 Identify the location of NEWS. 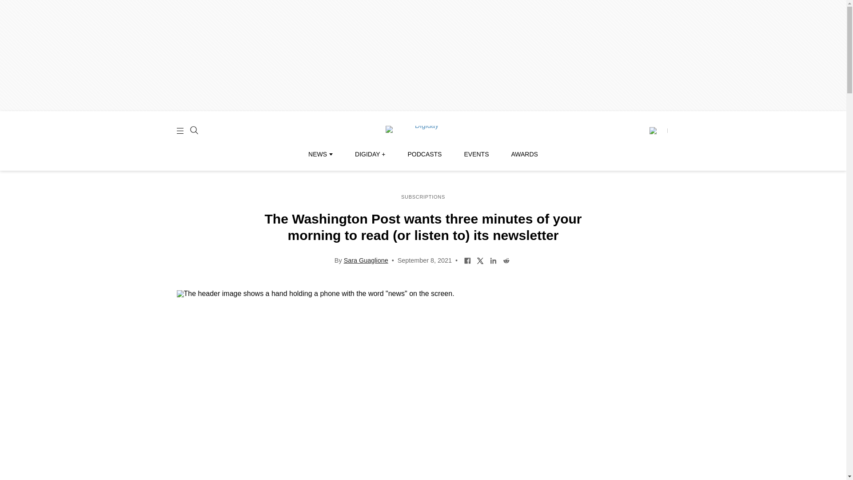
(320, 154).